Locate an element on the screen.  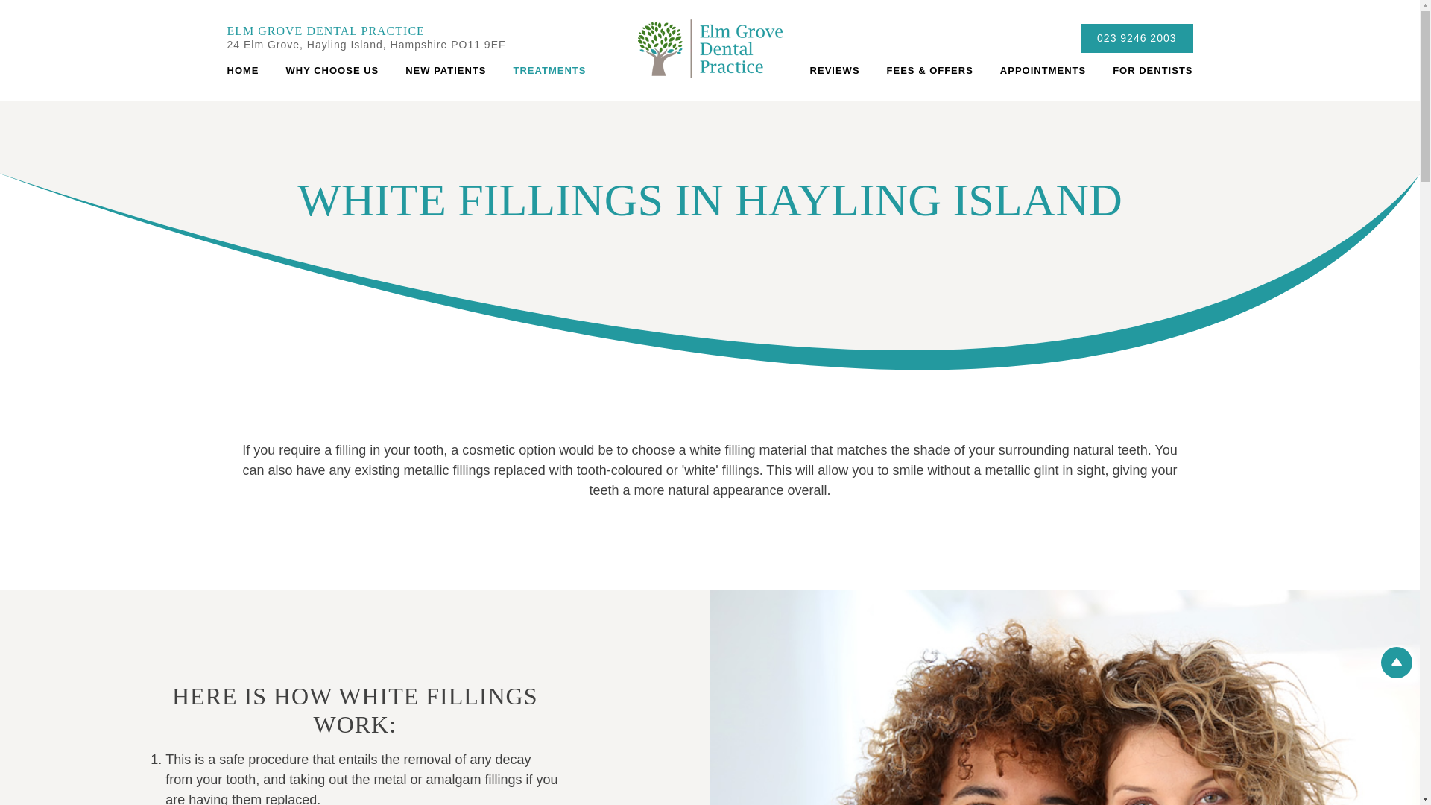
Reviews is located at coordinates (835, 70).